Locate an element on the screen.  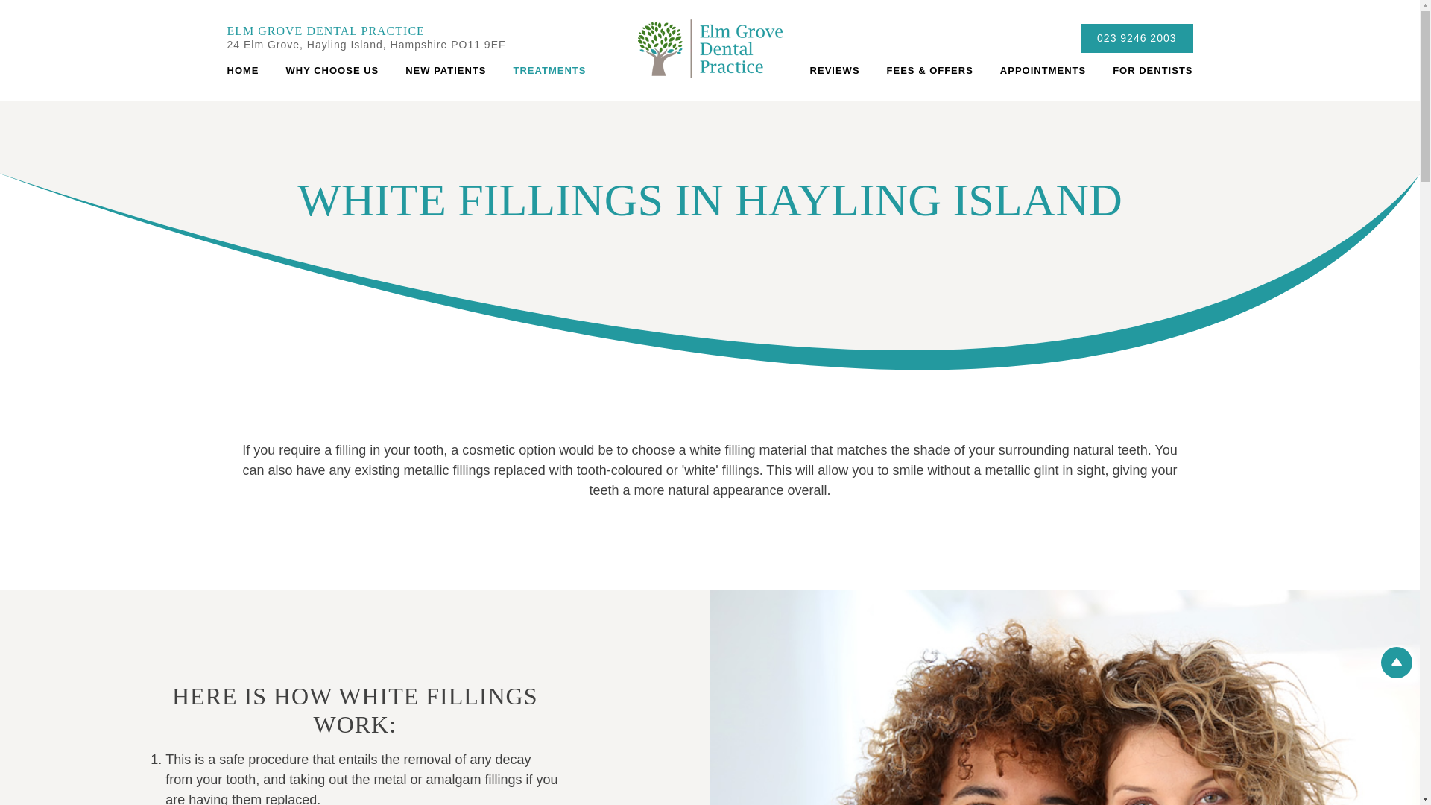
Reviews is located at coordinates (835, 70).